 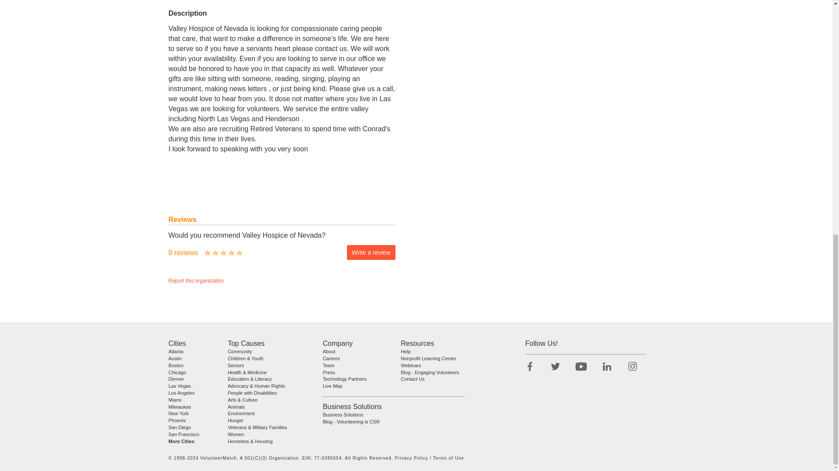 What do you see at coordinates (371, 252) in the screenshot?
I see `Write a review` at bounding box center [371, 252].